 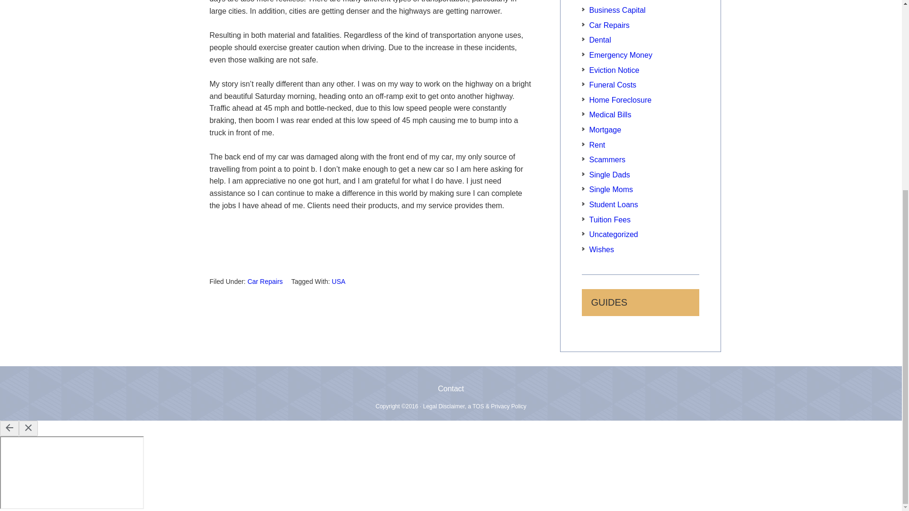 I want to click on Student Loans, so click(x=614, y=204).